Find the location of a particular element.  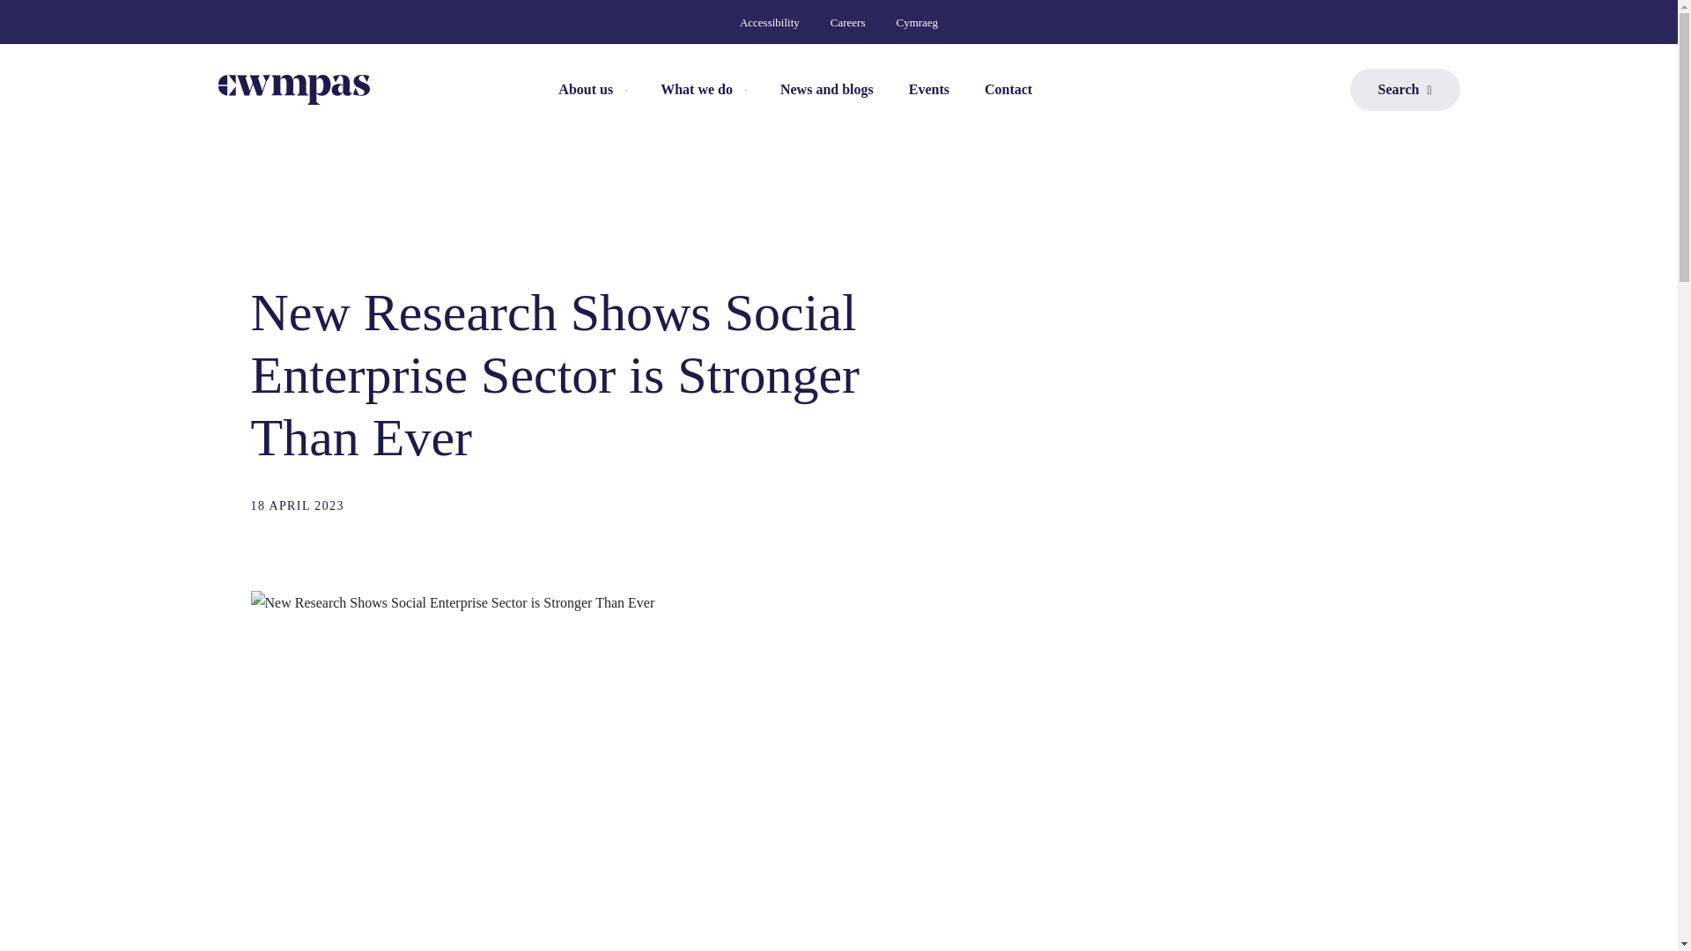

About us is located at coordinates (592, 89).